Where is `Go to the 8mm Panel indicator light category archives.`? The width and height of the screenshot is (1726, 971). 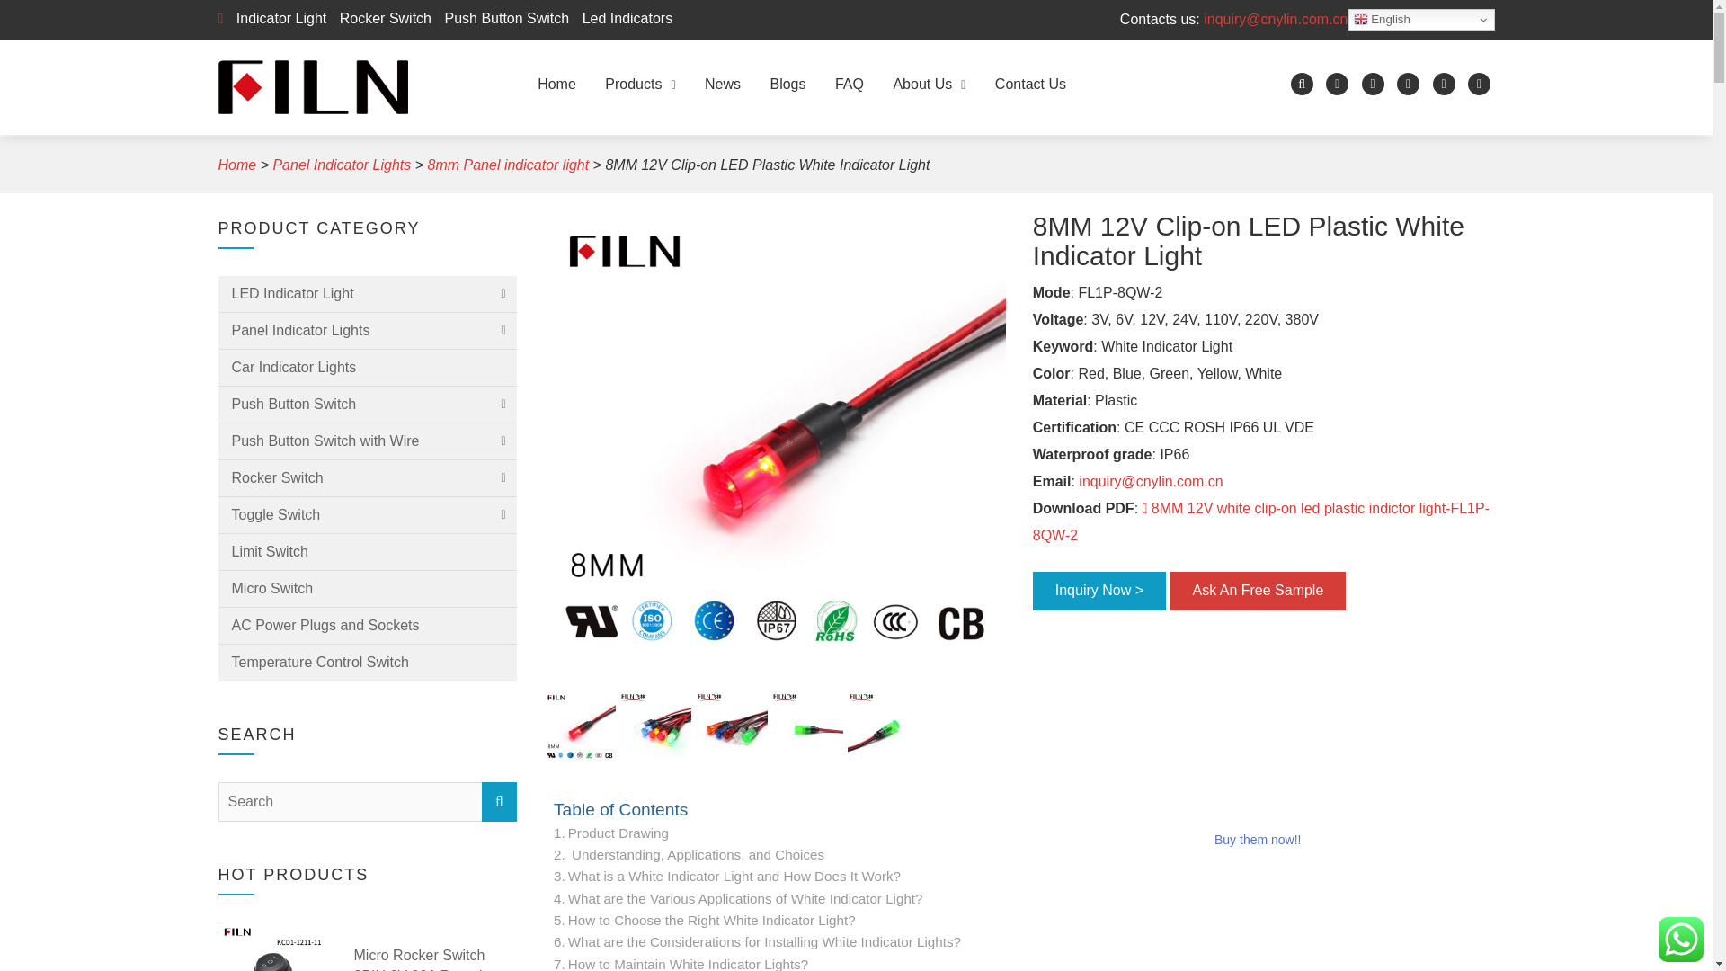 Go to the 8mm Panel indicator light category archives. is located at coordinates (509, 165).